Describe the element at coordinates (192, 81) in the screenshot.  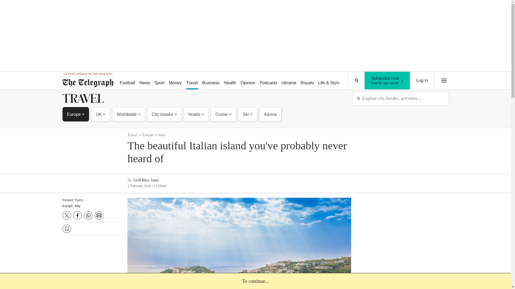
I see `Travel` at that location.